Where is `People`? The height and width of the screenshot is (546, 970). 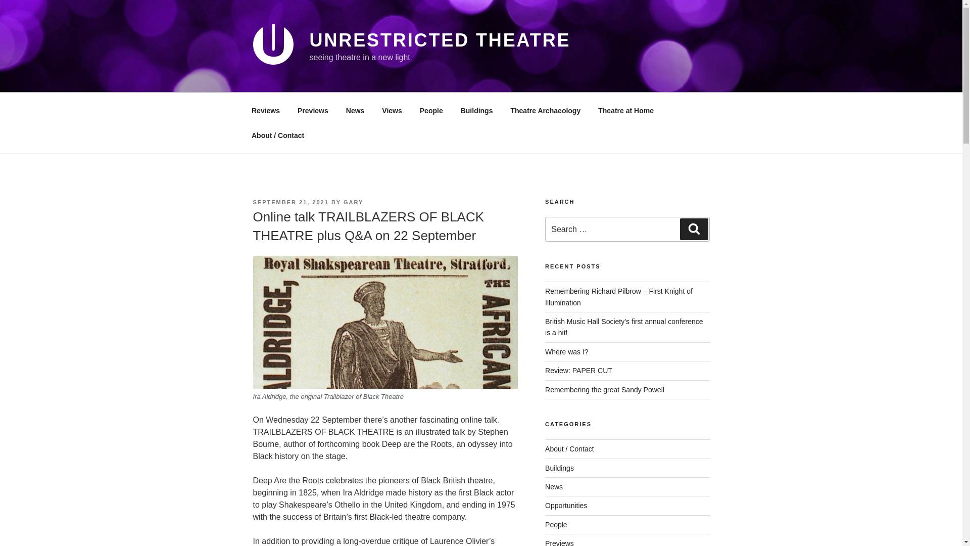
People is located at coordinates (556, 525).